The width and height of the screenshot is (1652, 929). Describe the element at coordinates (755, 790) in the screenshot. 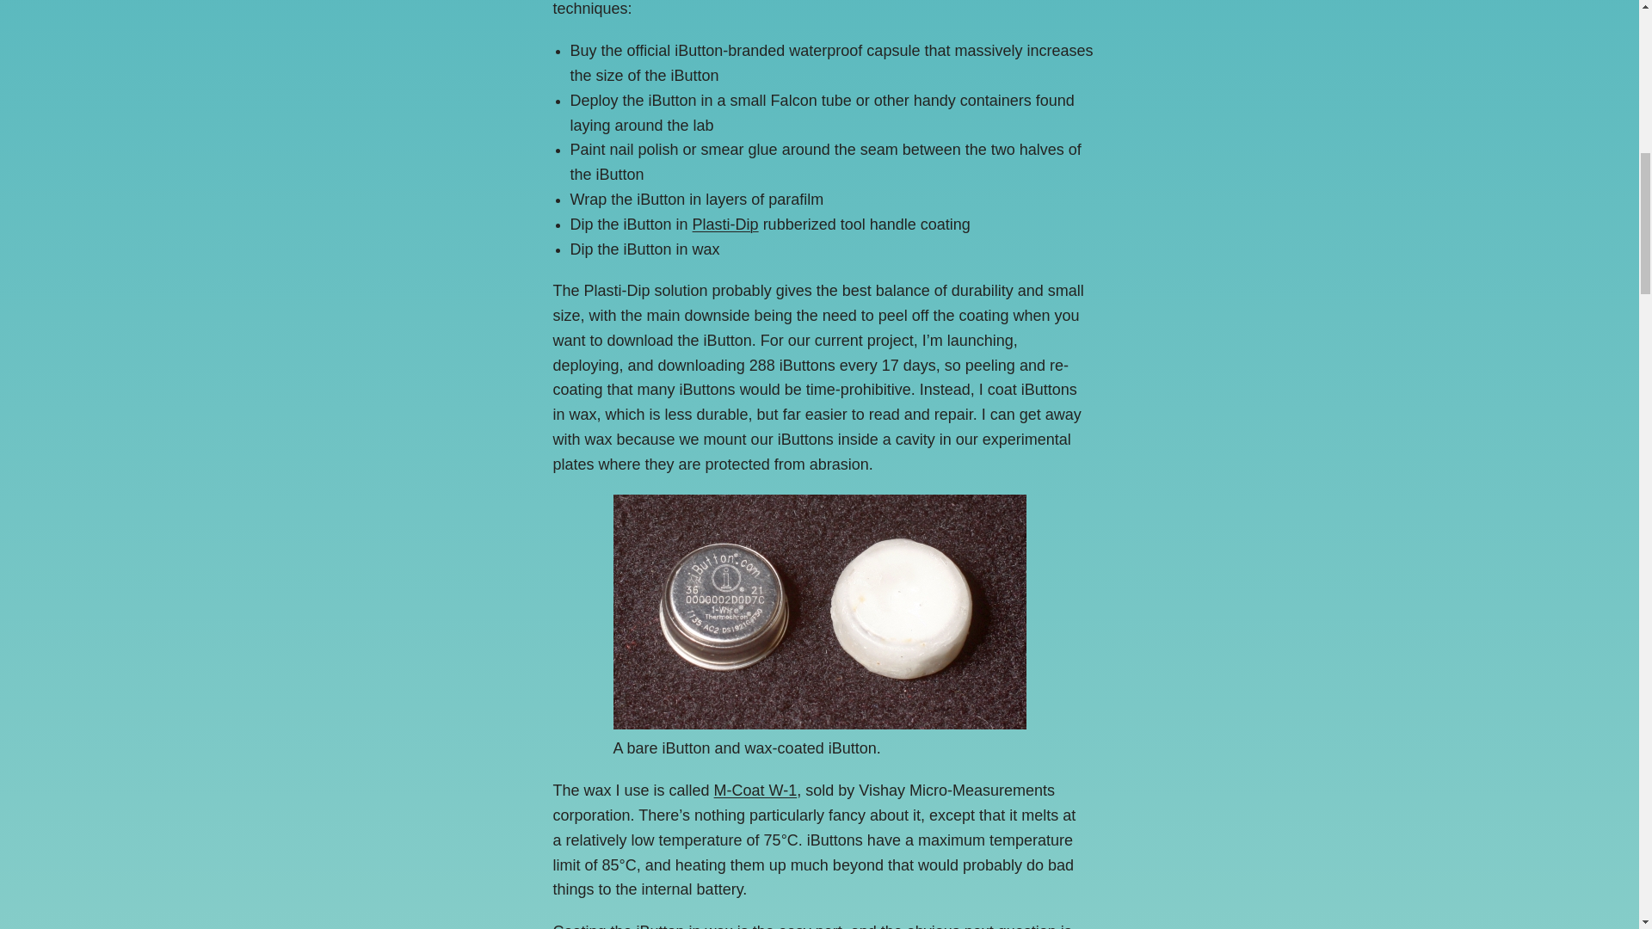

I see `M-Coat W-1` at that location.